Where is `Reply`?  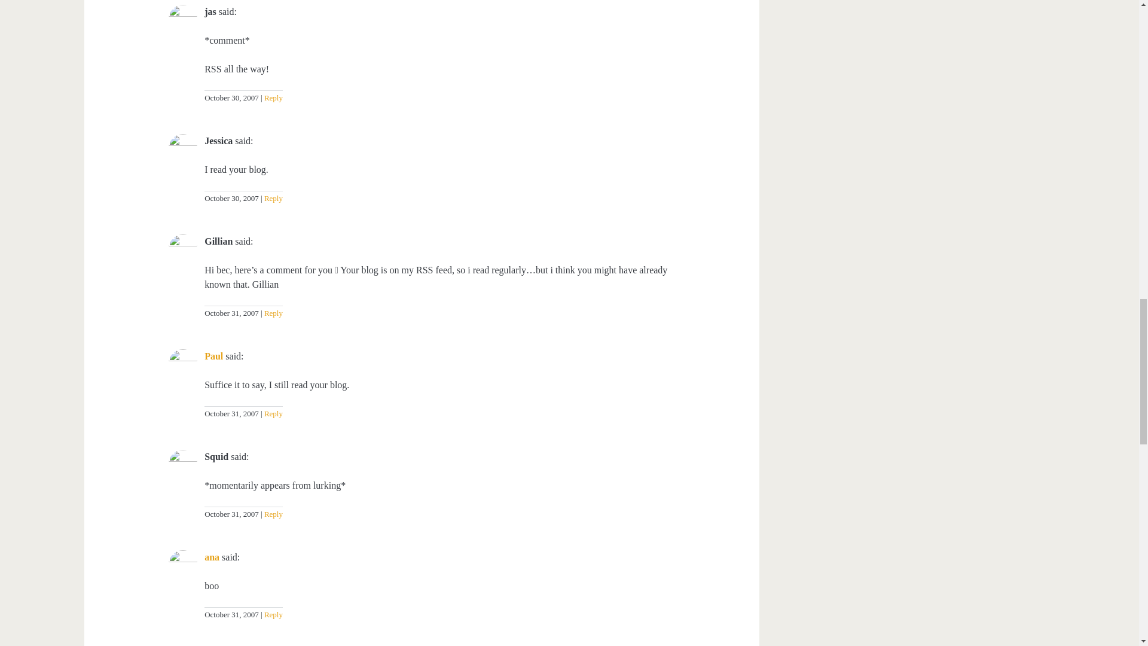 Reply is located at coordinates (271, 97).